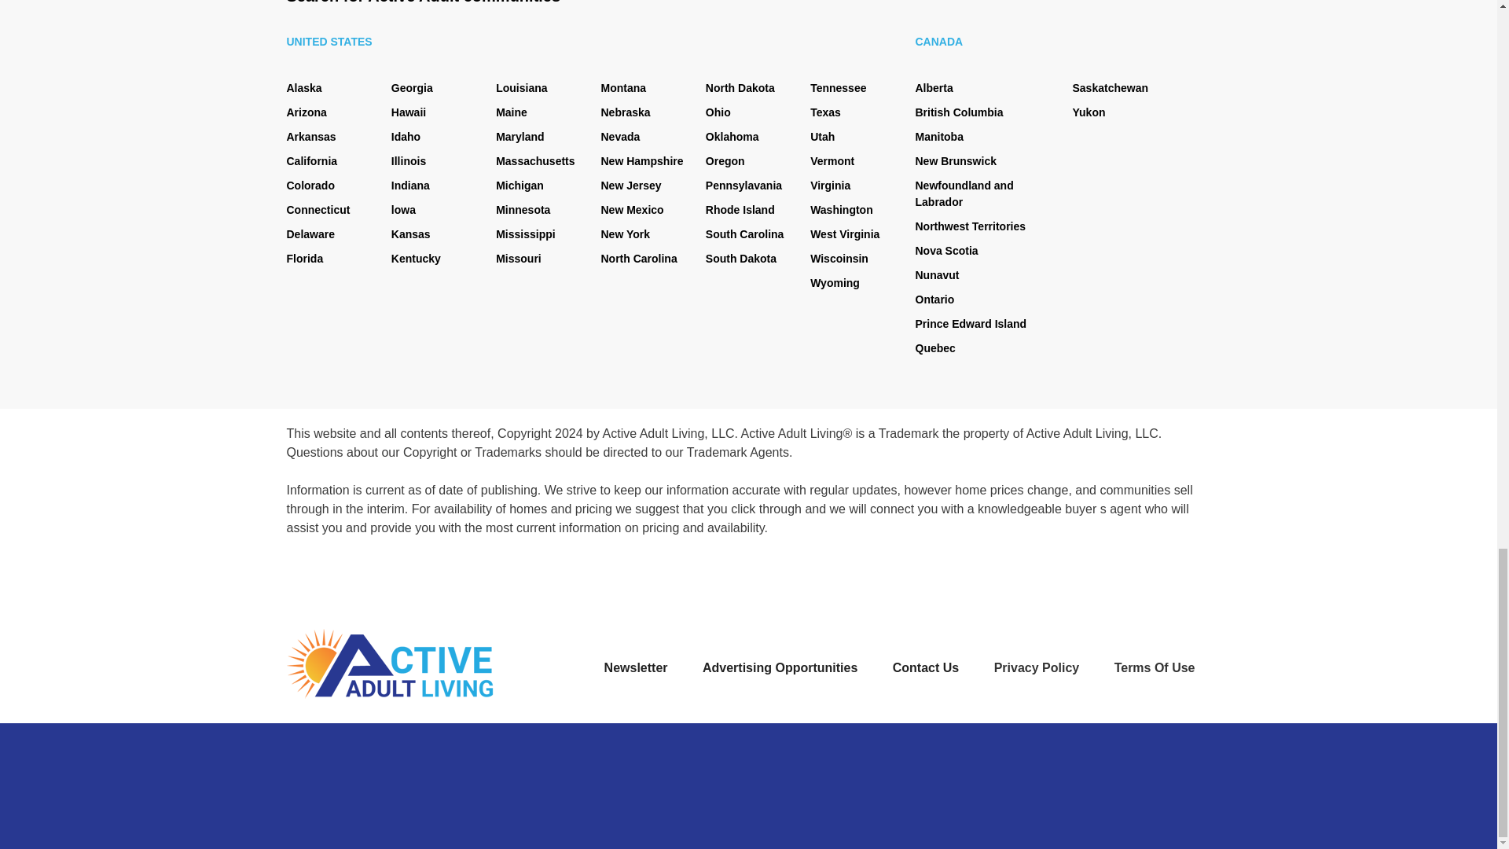 The width and height of the screenshot is (1509, 849). What do you see at coordinates (303, 87) in the screenshot?
I see `Alaska` at bounding box center [303, 87].